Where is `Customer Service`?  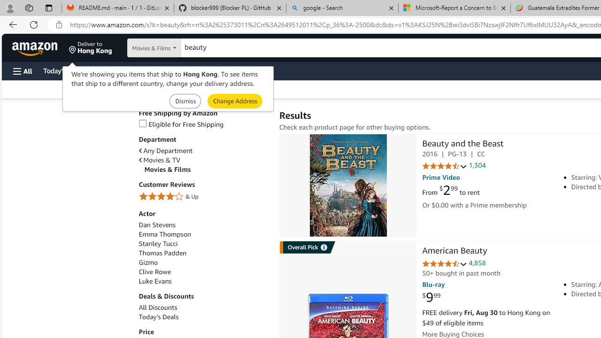
Customer Service is located at coordinates (120, 70).